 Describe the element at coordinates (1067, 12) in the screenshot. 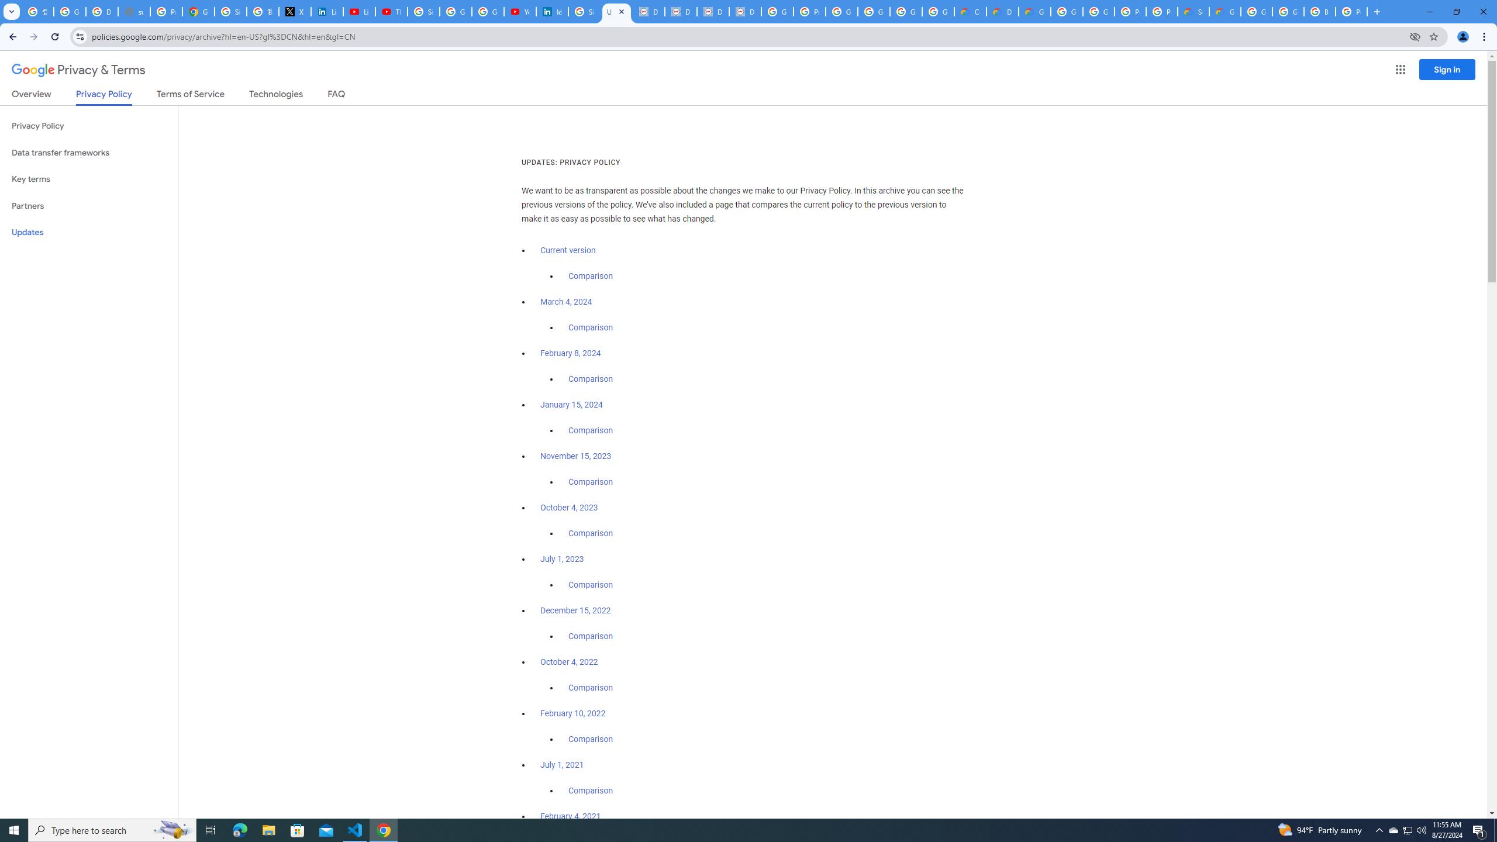

I see `Google Cloud Platform` at that location.